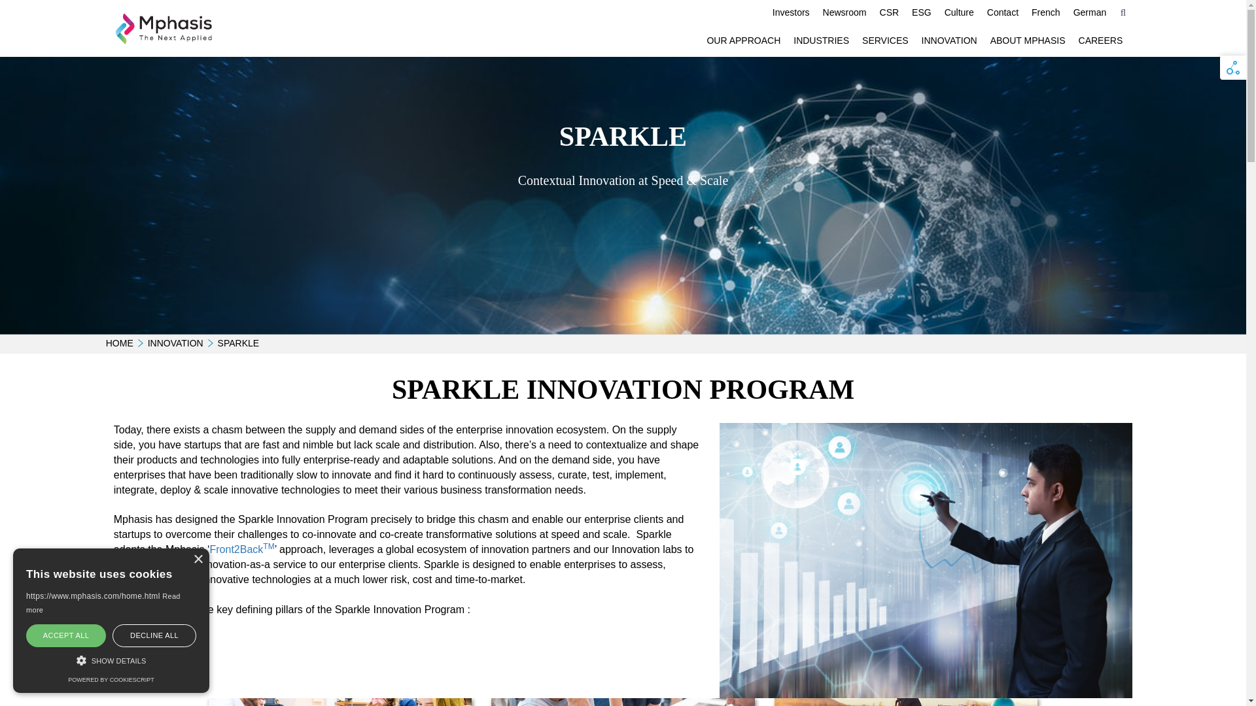 Image resolution: width=1256 pixels, height=706 pixels. Describe the element at coordinates (164, 29) in the screenshot. I see `The Next Applied` at that location.